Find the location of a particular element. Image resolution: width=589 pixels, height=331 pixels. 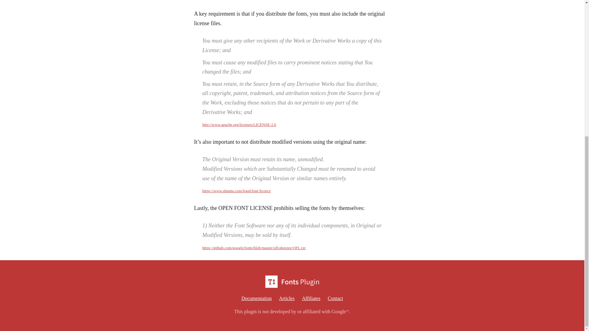

Affiliates is located at coordinates (311, 298).